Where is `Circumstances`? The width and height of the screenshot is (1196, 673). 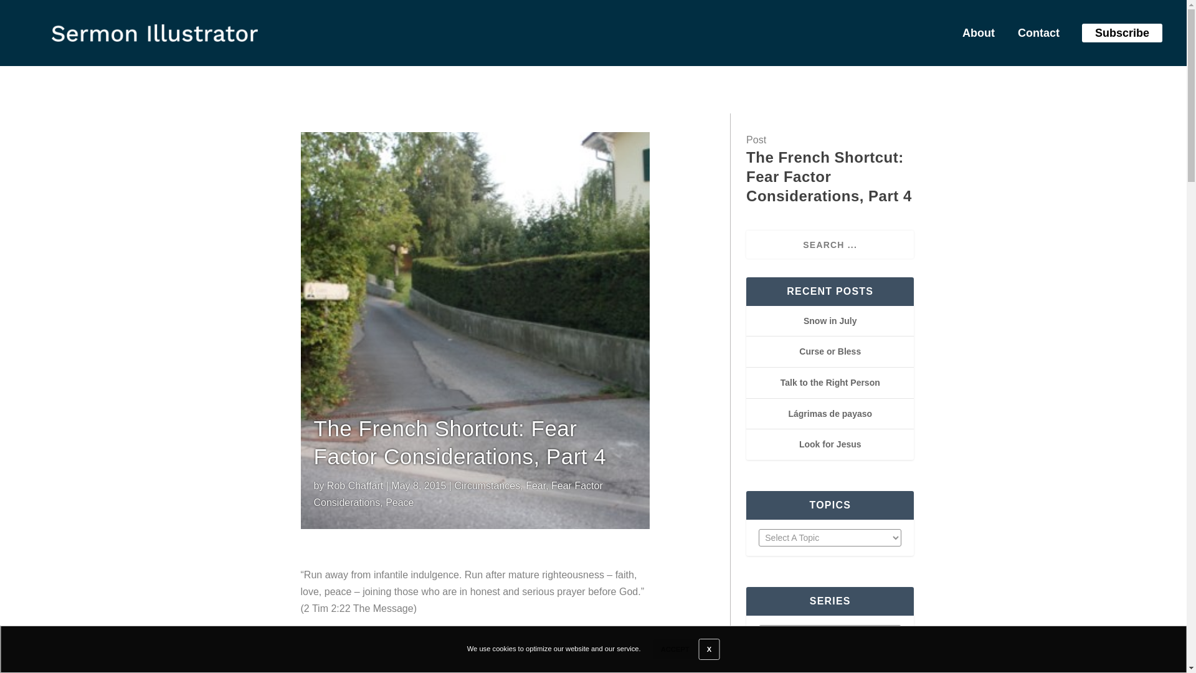
Circumstances is located at coordinates (487, 486).